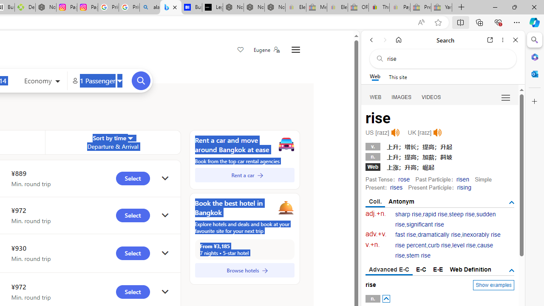 This screenshot has height=306, width=544. What do you see at coordinates (464, 187) in the screenshot?
I see `rising` at bounding box center [464, 187].